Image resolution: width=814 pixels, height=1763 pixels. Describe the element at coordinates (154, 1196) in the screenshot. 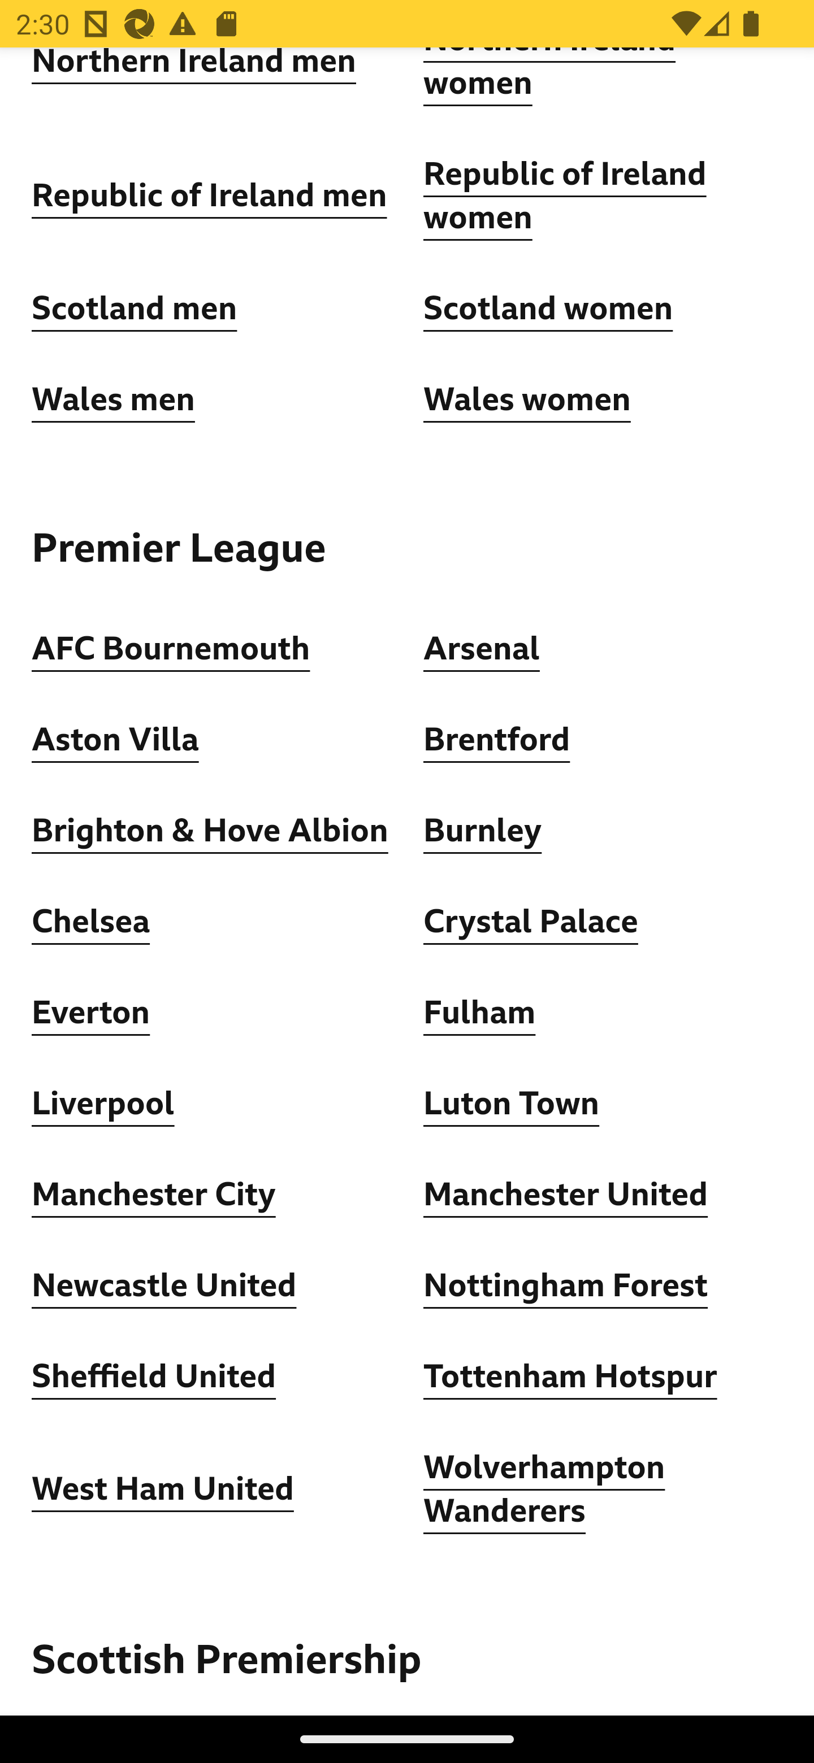

I see `Manchester City` at that location.